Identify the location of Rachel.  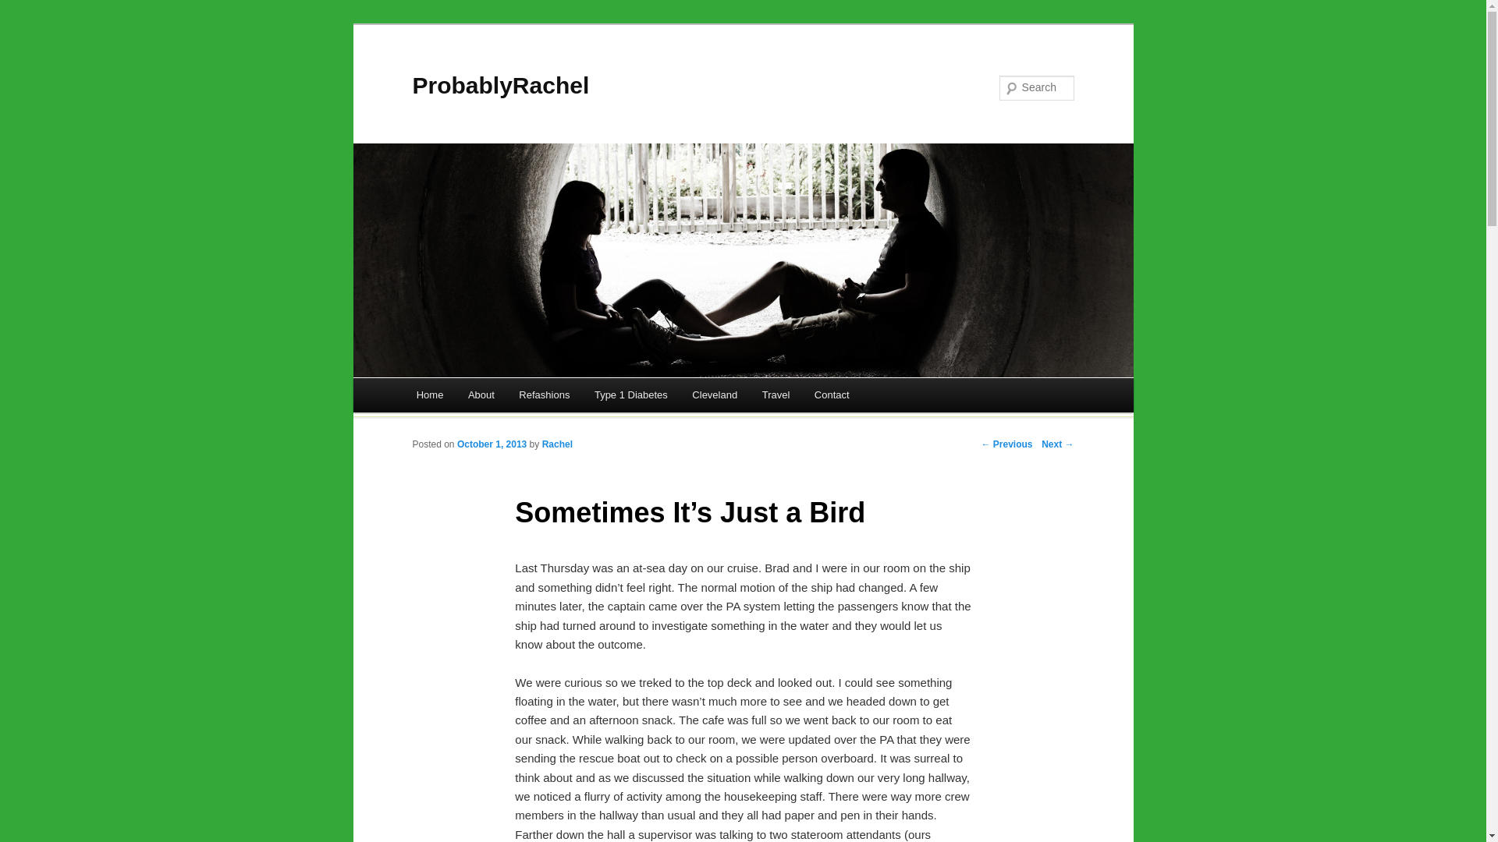
(557, 444).